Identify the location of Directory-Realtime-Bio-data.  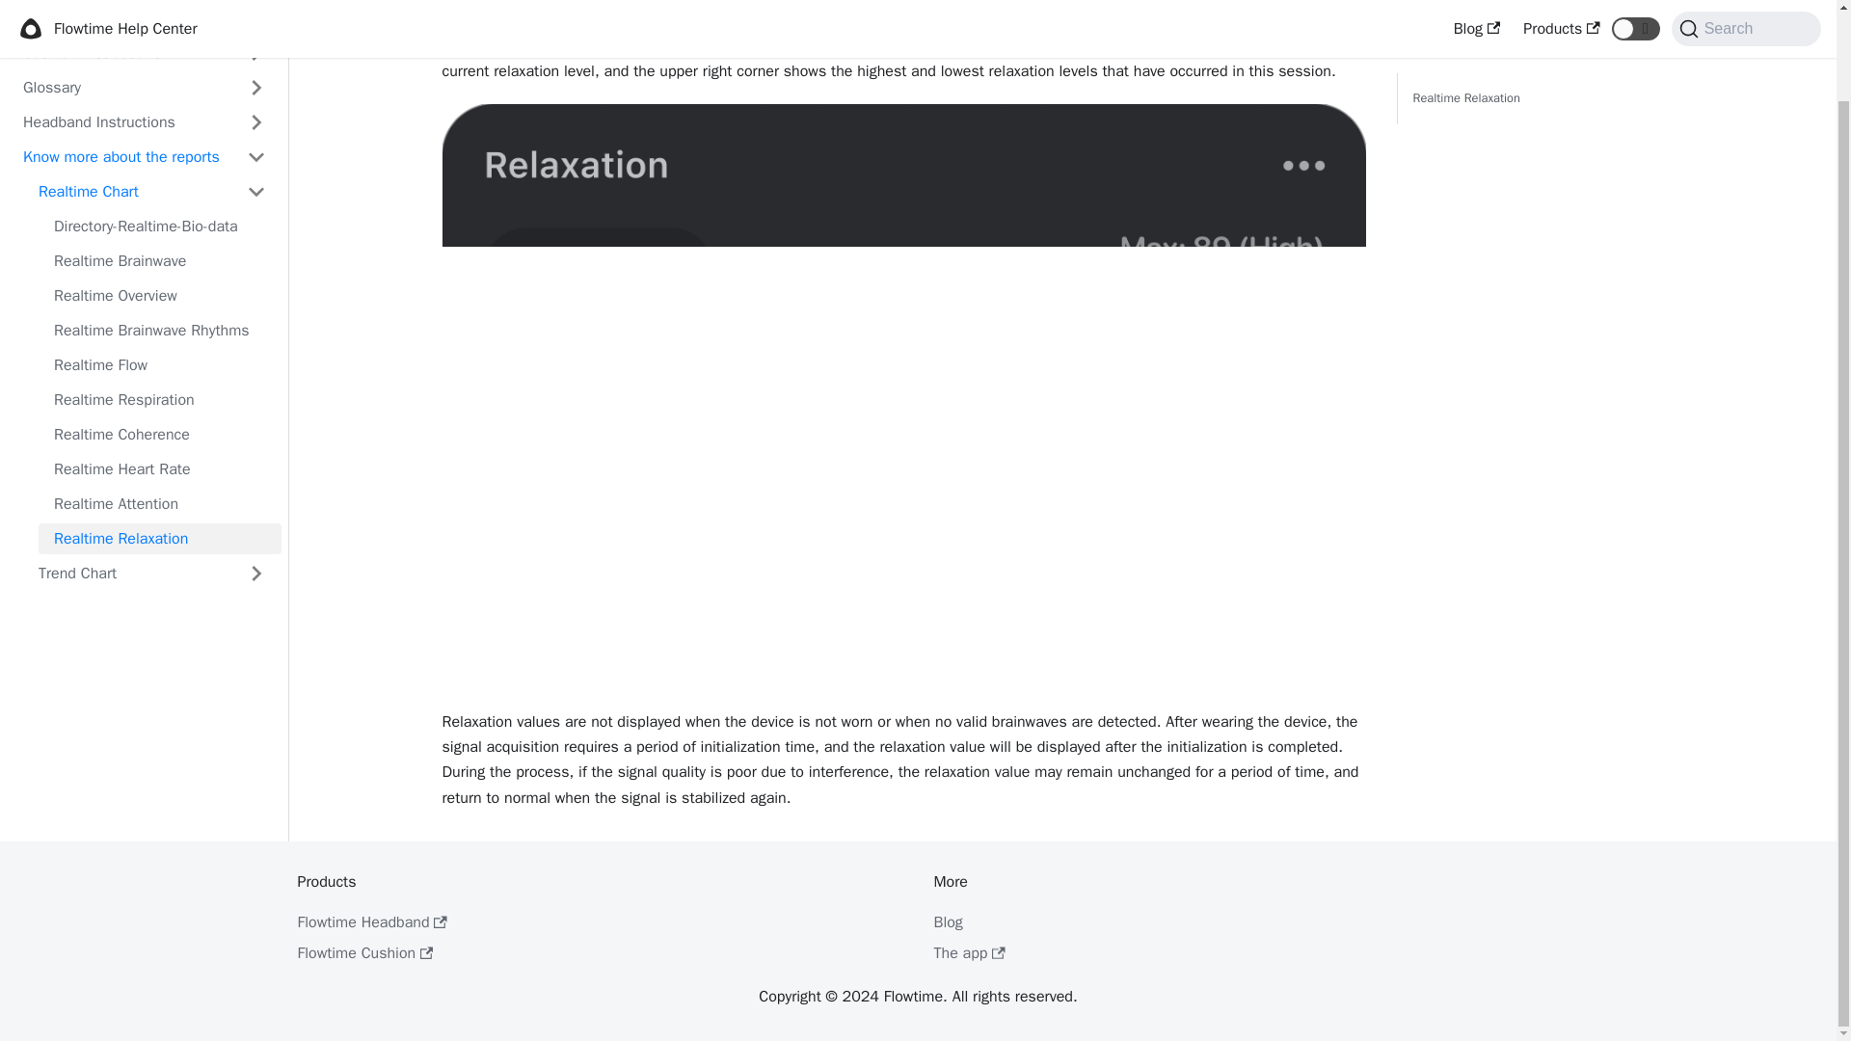
(160, 226).